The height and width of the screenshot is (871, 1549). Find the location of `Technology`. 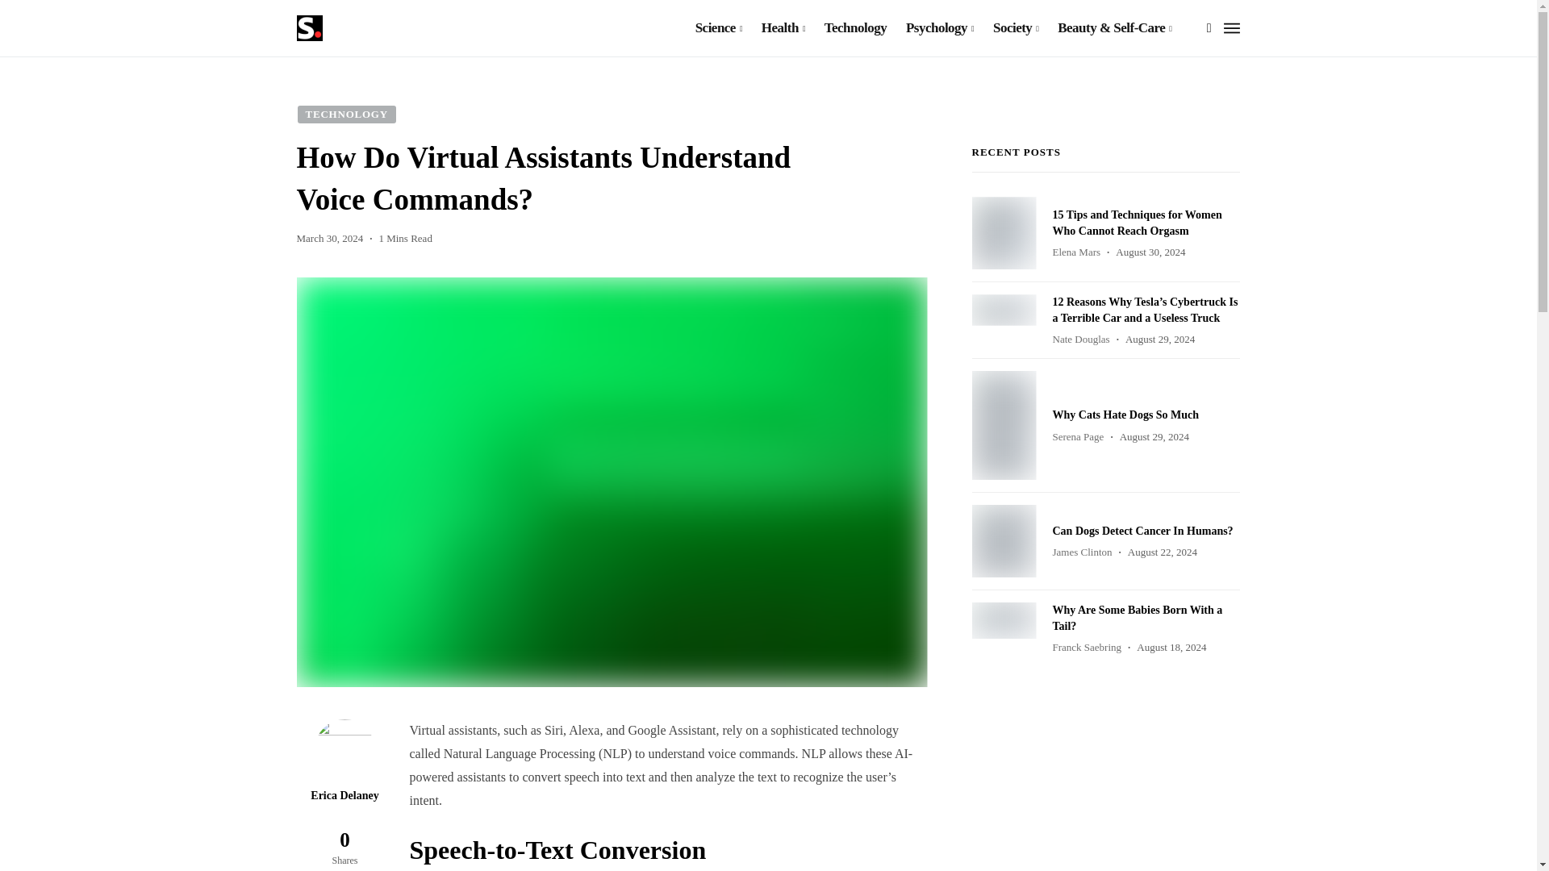

Technology is located at coordinates (855, 28).